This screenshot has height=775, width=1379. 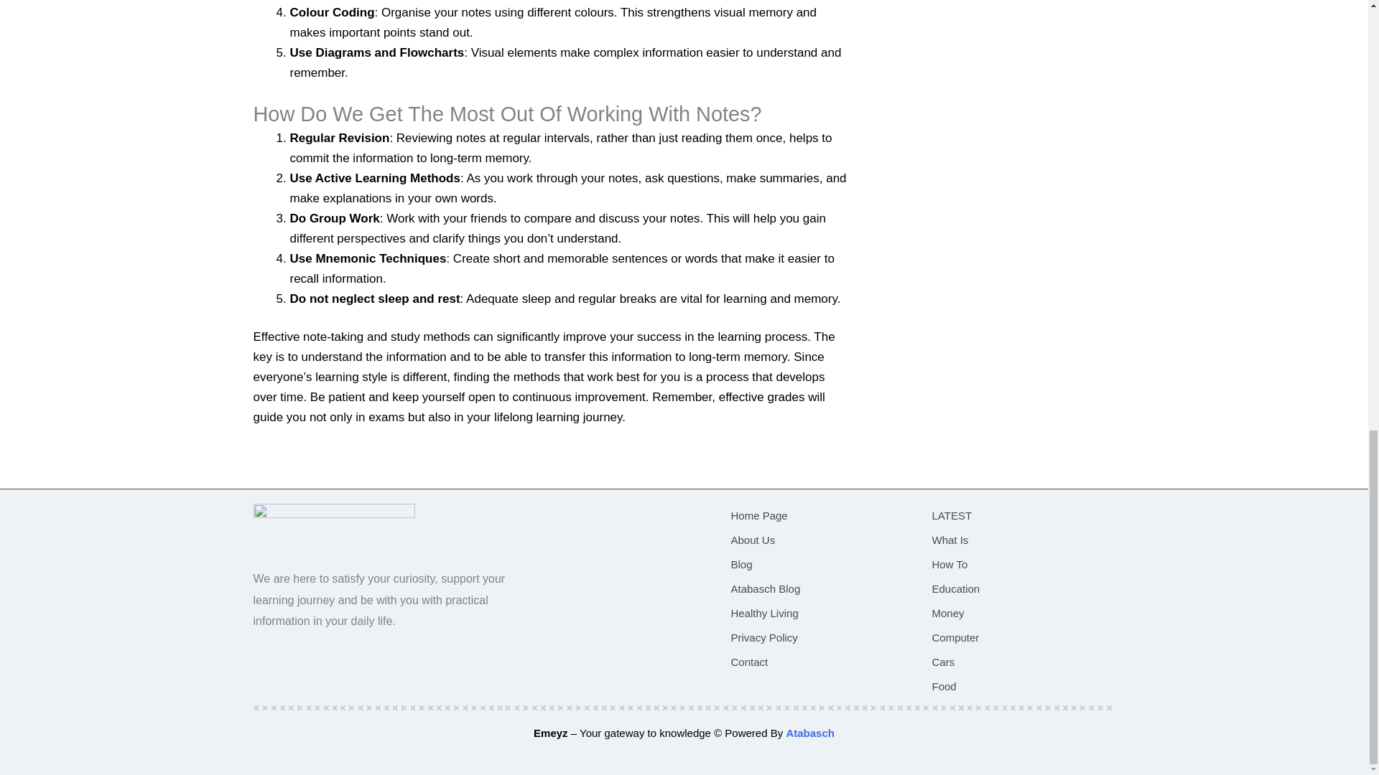 I want to click on About Us, so click(x=819, y=540).